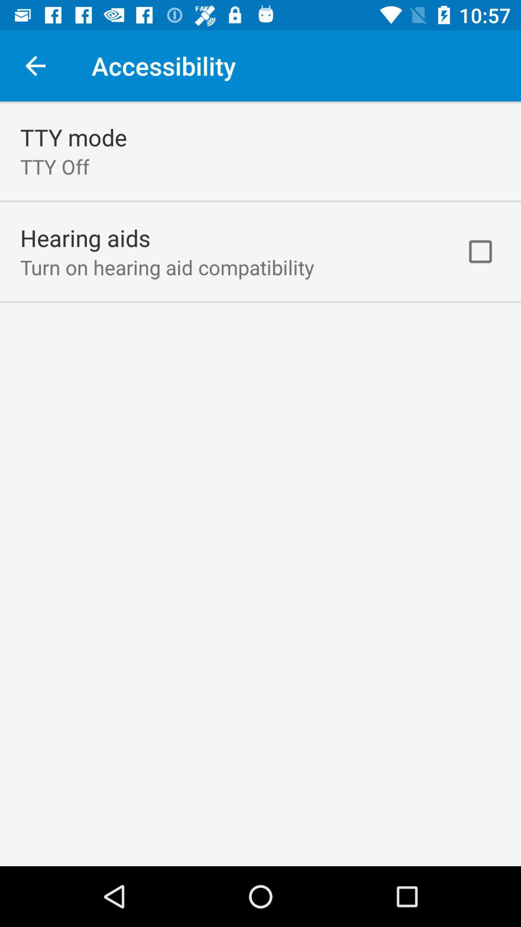 The height and width of the screenshot is (927, 521). What do you see at coordinates (480, 252) in the screenshot?
I see `click icon at the top right corner` at bounding box center [480, 252].